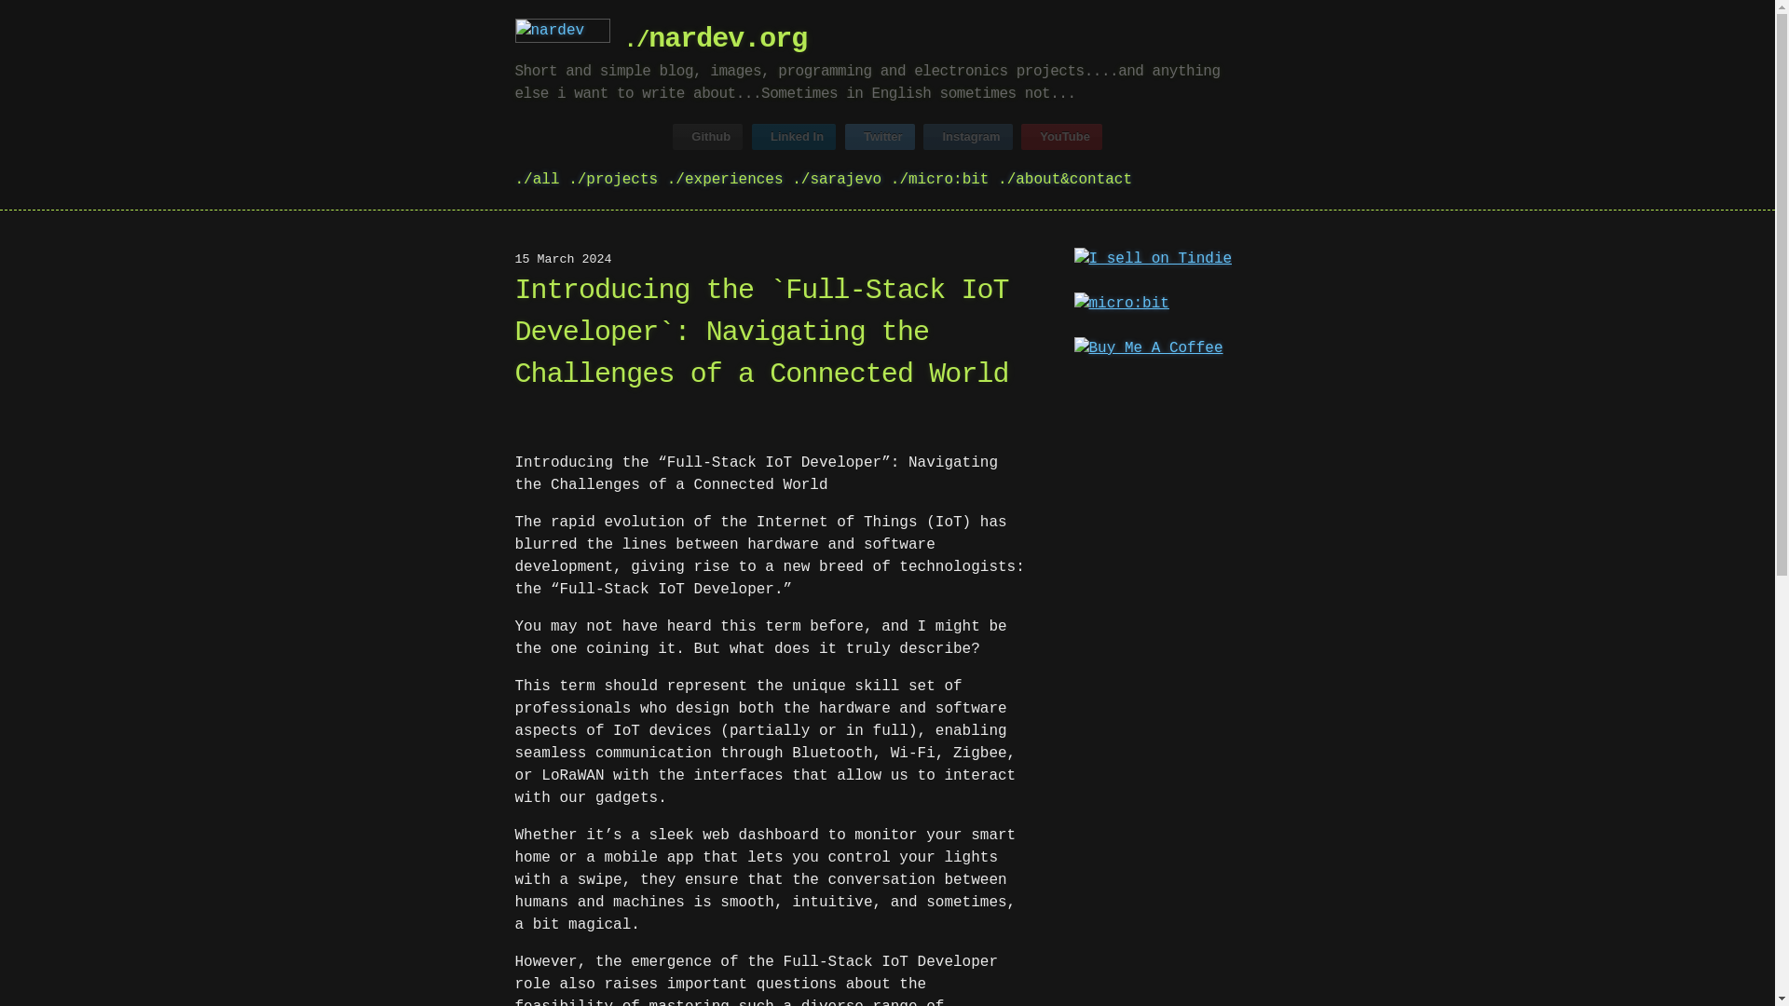 Image resolution: width=1789 pixels, height=1006 pixels. What do you see at coordinates (967, 136) in the screenshot?
I see `  Instagram` at bounding box center [967, 136].